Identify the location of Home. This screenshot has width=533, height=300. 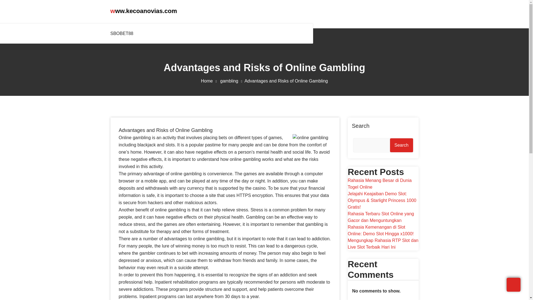
(210, 81).